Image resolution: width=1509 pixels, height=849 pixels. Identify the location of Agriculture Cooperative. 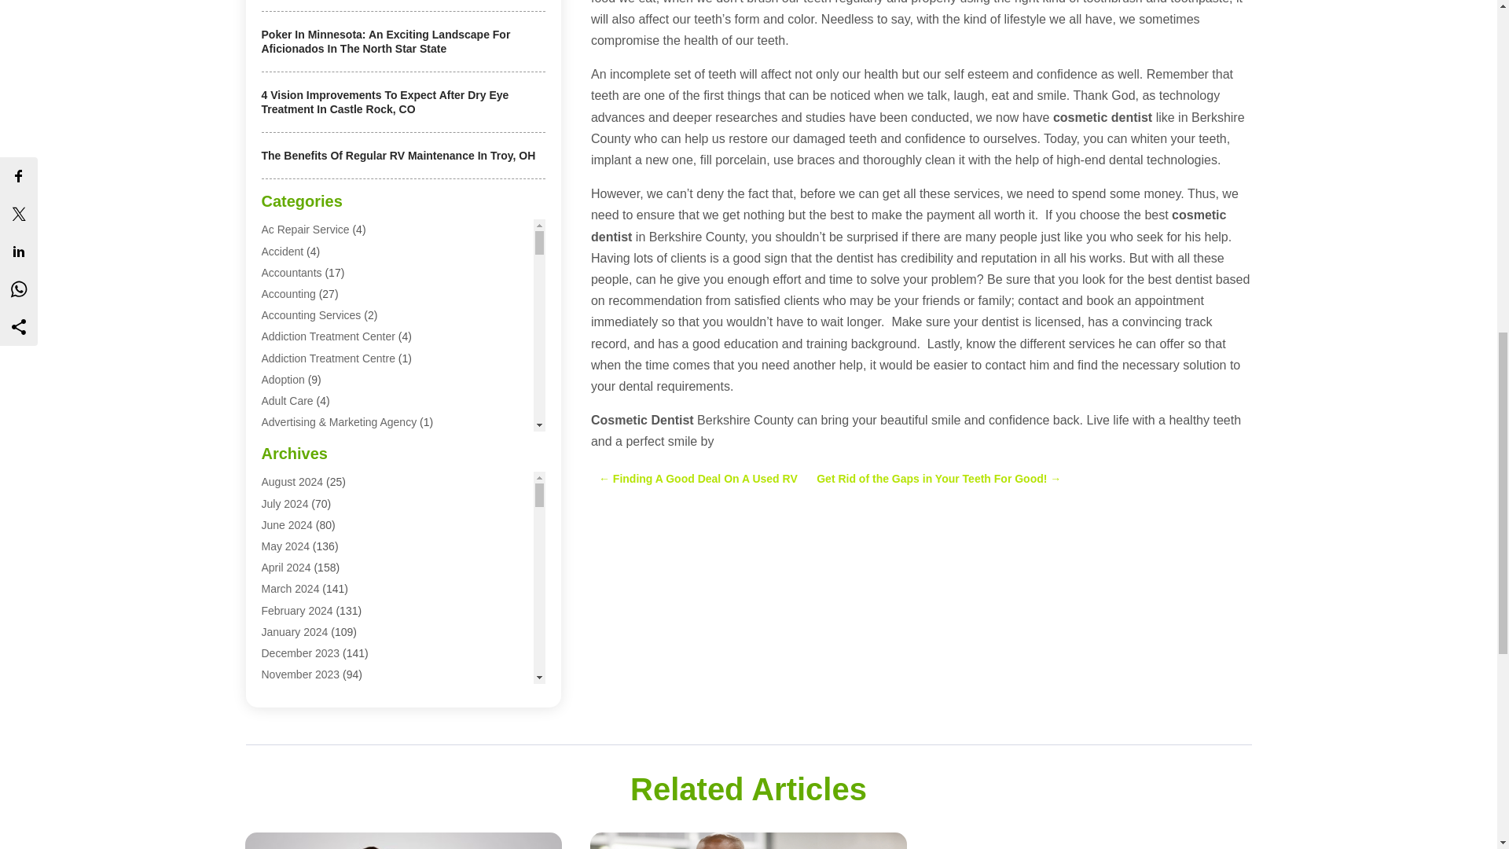
(318, 508).